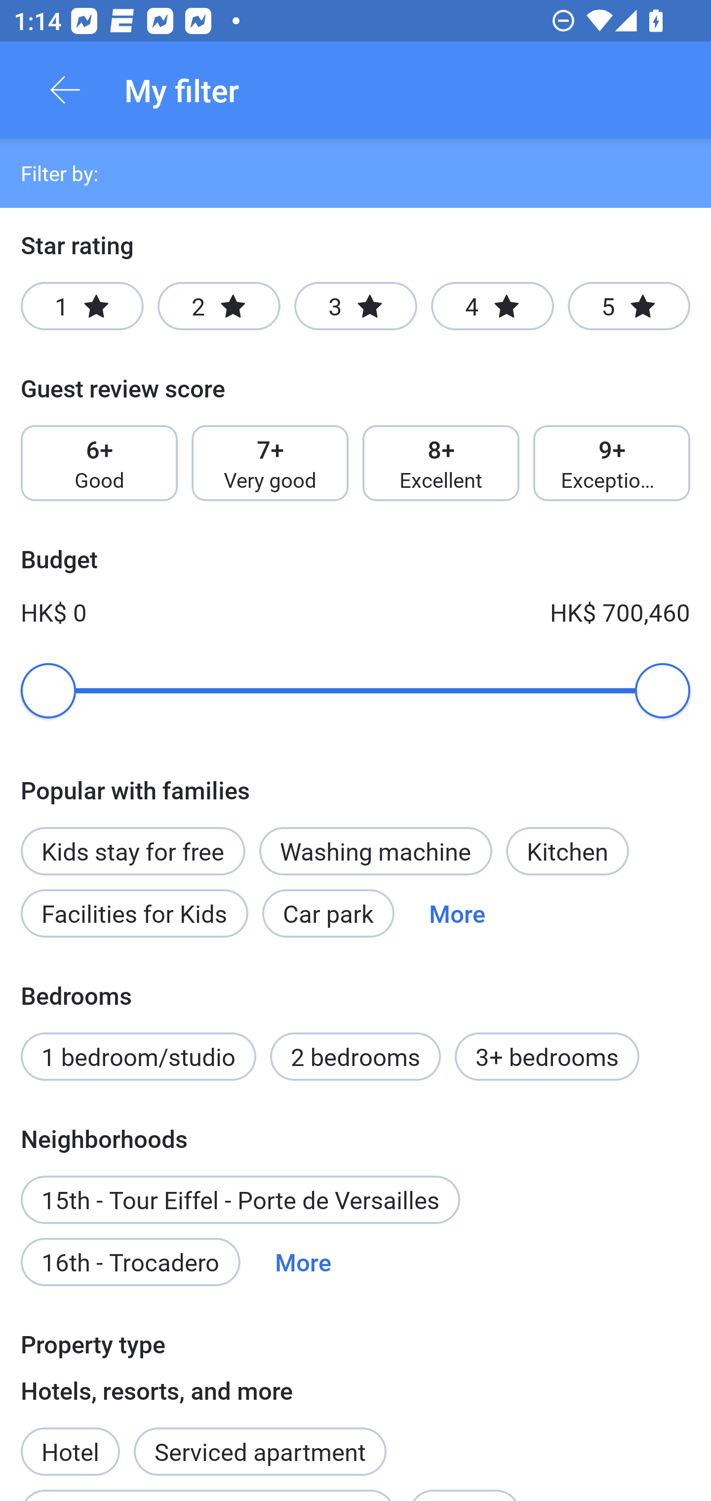  I want to click on Kids stay for free, so click(132, 840).